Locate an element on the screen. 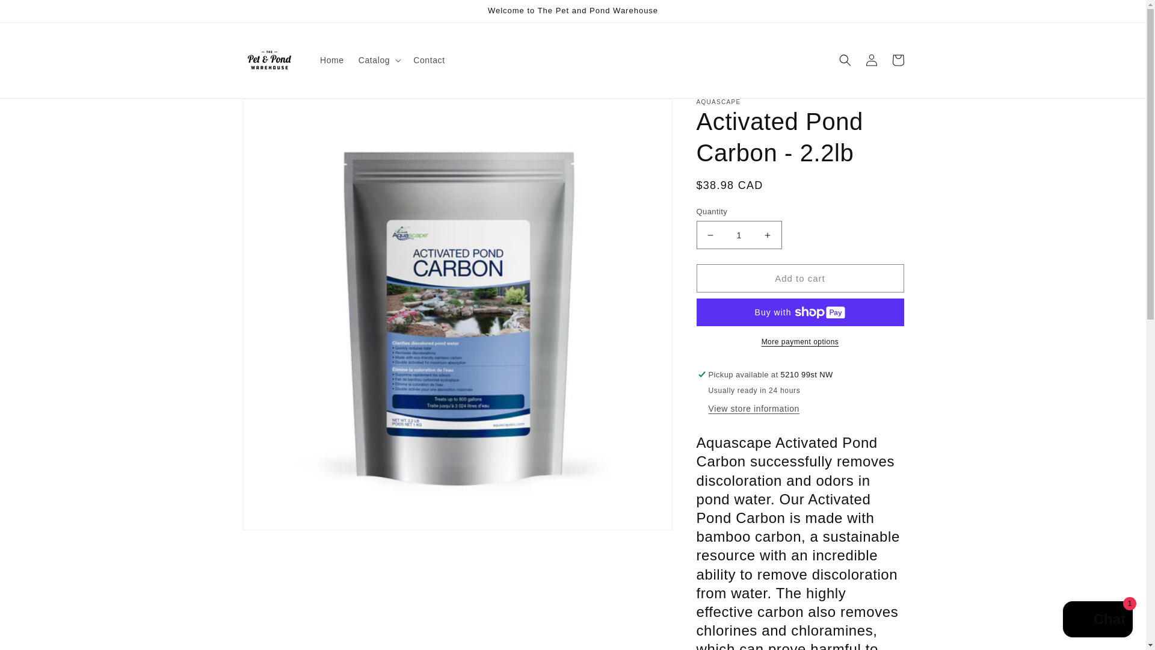  1 is located at coordinates (739, 235).